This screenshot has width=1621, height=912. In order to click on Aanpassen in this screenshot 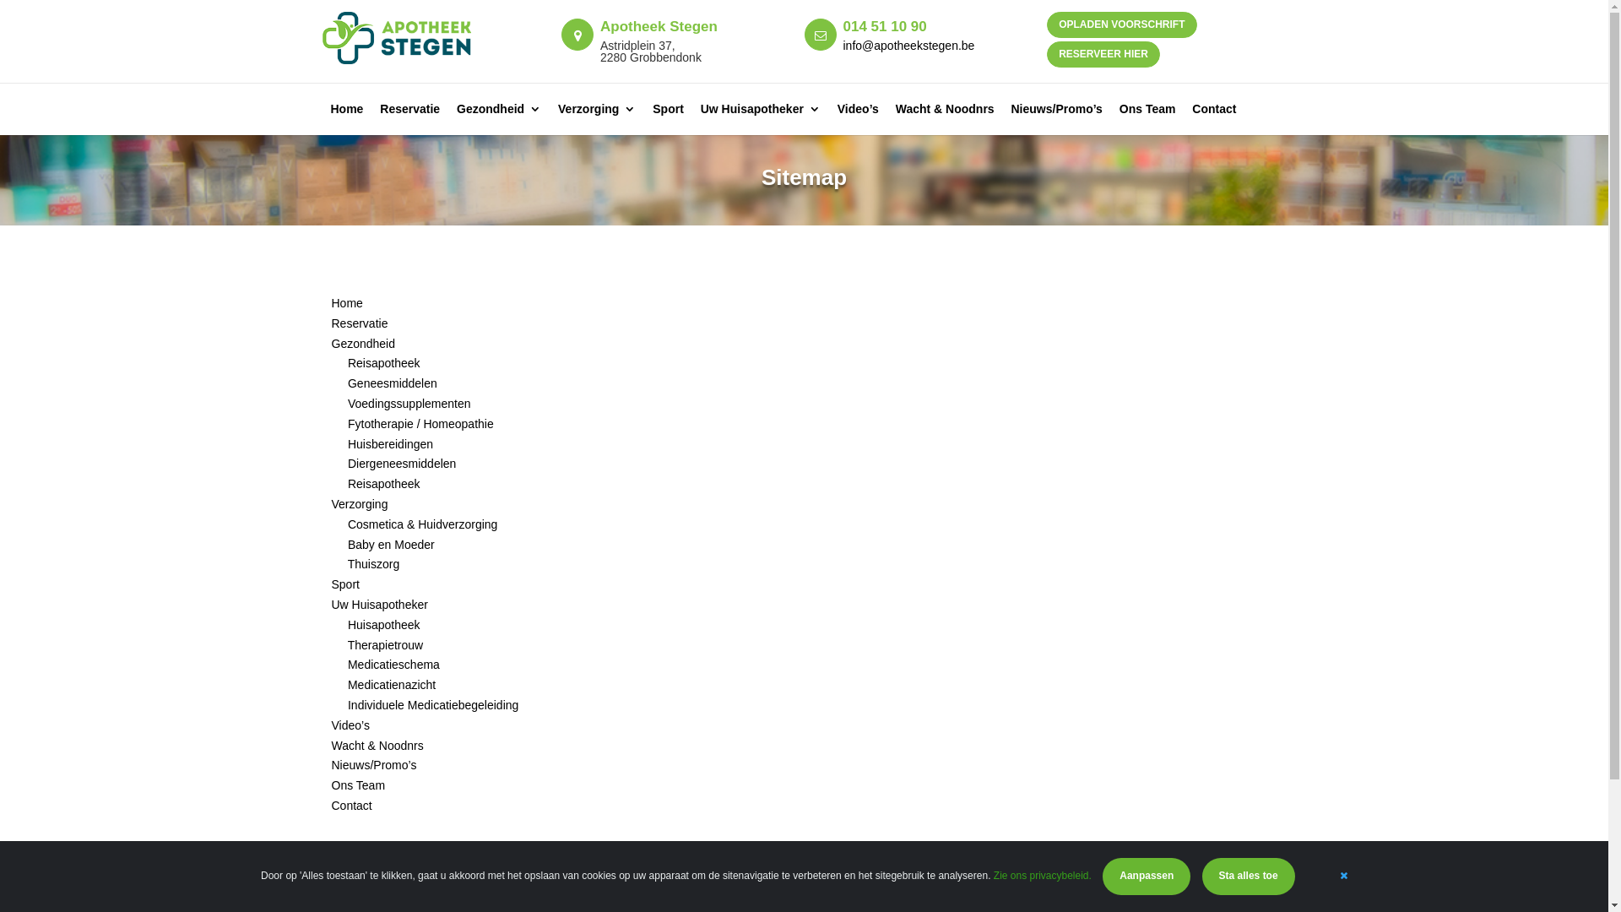, I will do `click(1147, 877)`.